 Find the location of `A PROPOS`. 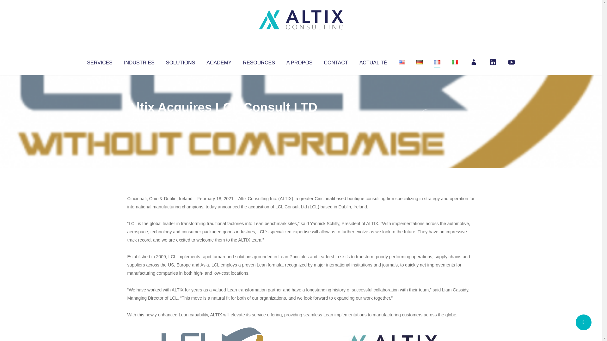

A PROPOS is located at coordinates (299, 61).